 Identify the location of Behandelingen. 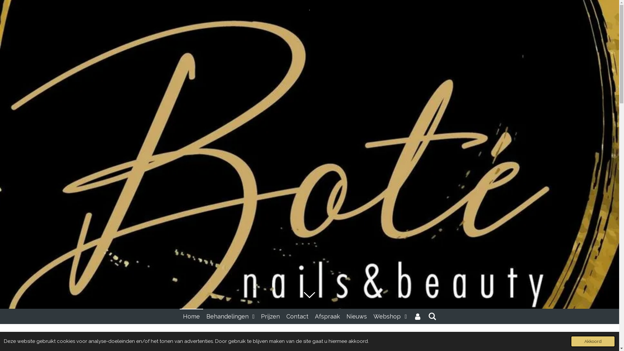
(231, 317).